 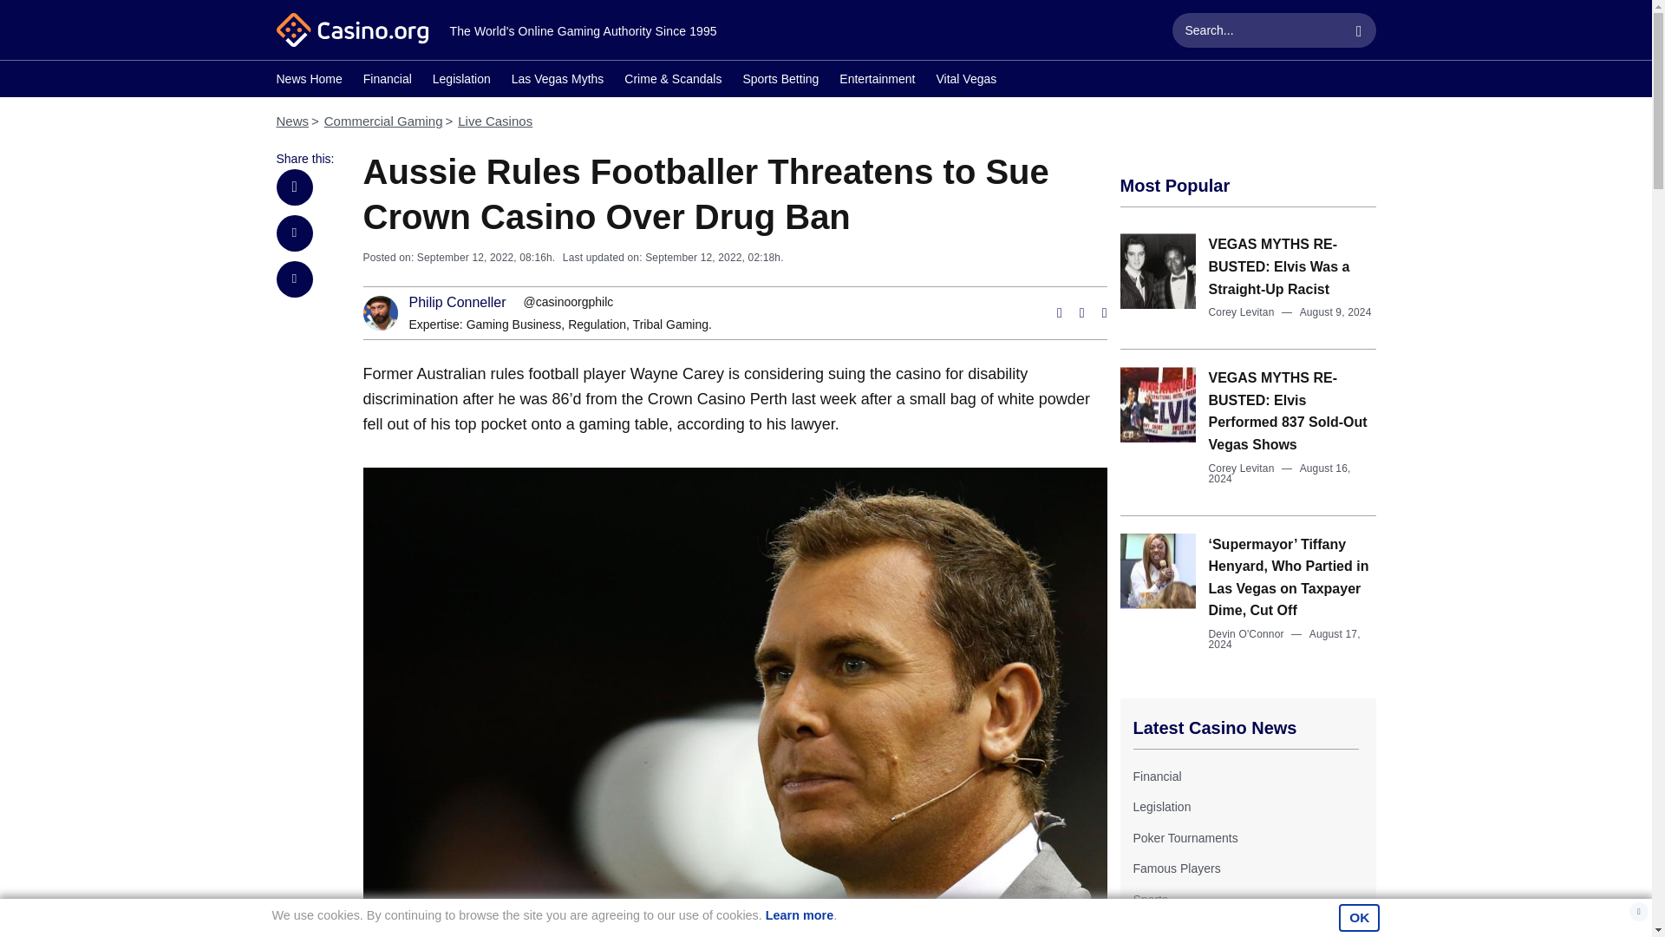 What do you see at coordinates (876, 81) in the screenshot?
I see `Entertainment` at bounding box center [876, 81].